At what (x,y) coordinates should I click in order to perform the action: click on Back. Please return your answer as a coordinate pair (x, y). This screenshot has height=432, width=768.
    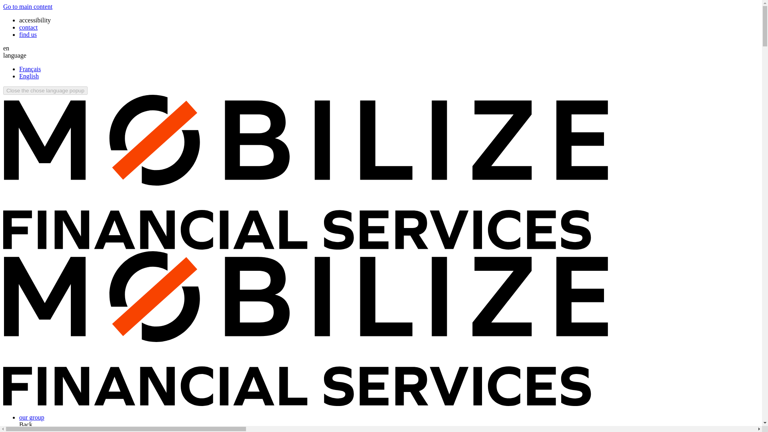
    Looking at the image, I should click on (26, 425).